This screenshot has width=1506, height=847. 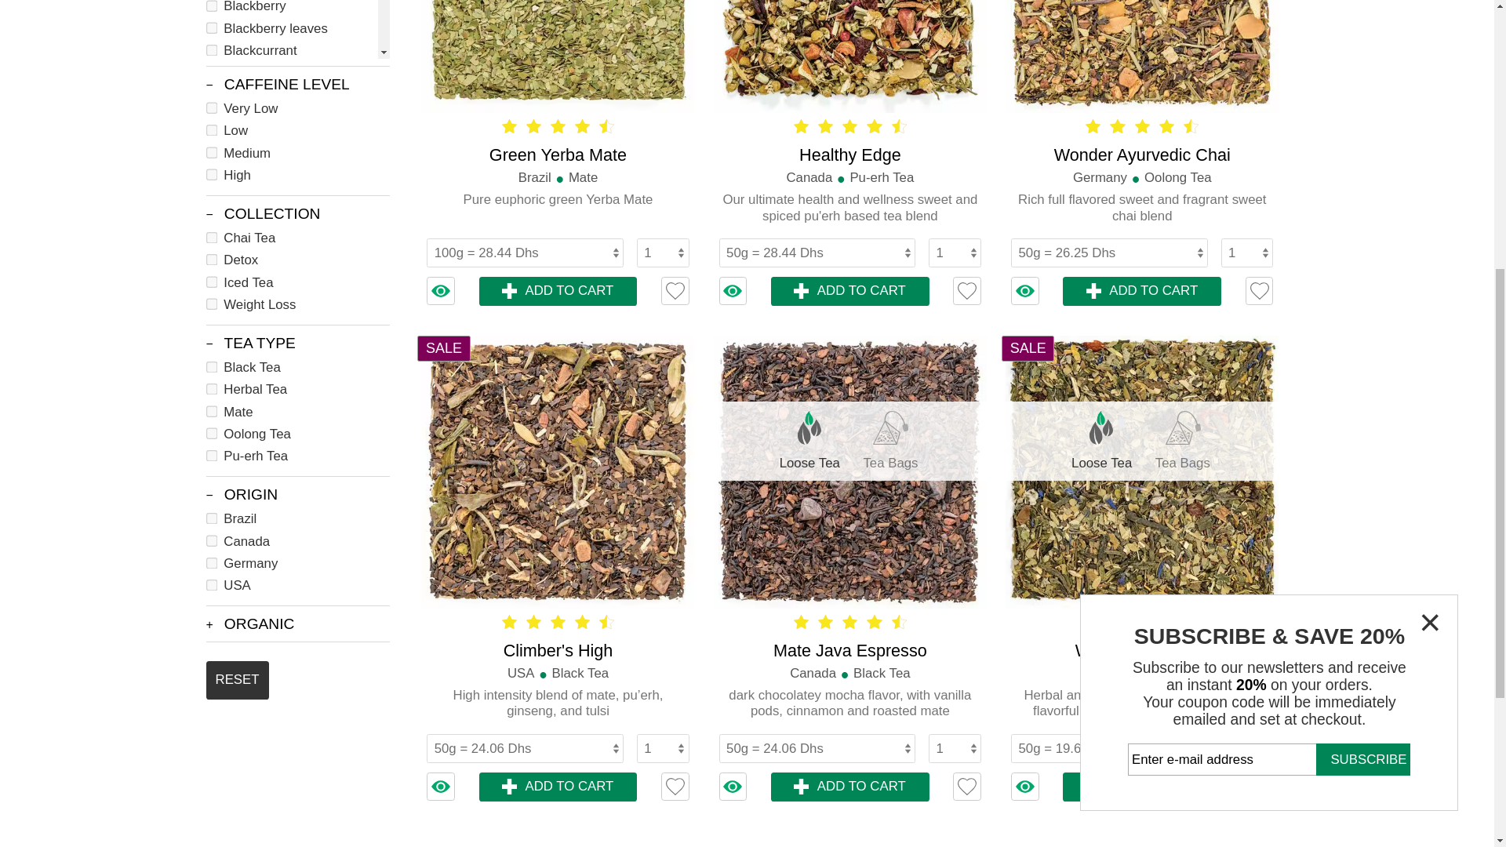 What do you see at coordinates (176, 68) in the screenshot?
I see `32` at bounding box center [176, 68].